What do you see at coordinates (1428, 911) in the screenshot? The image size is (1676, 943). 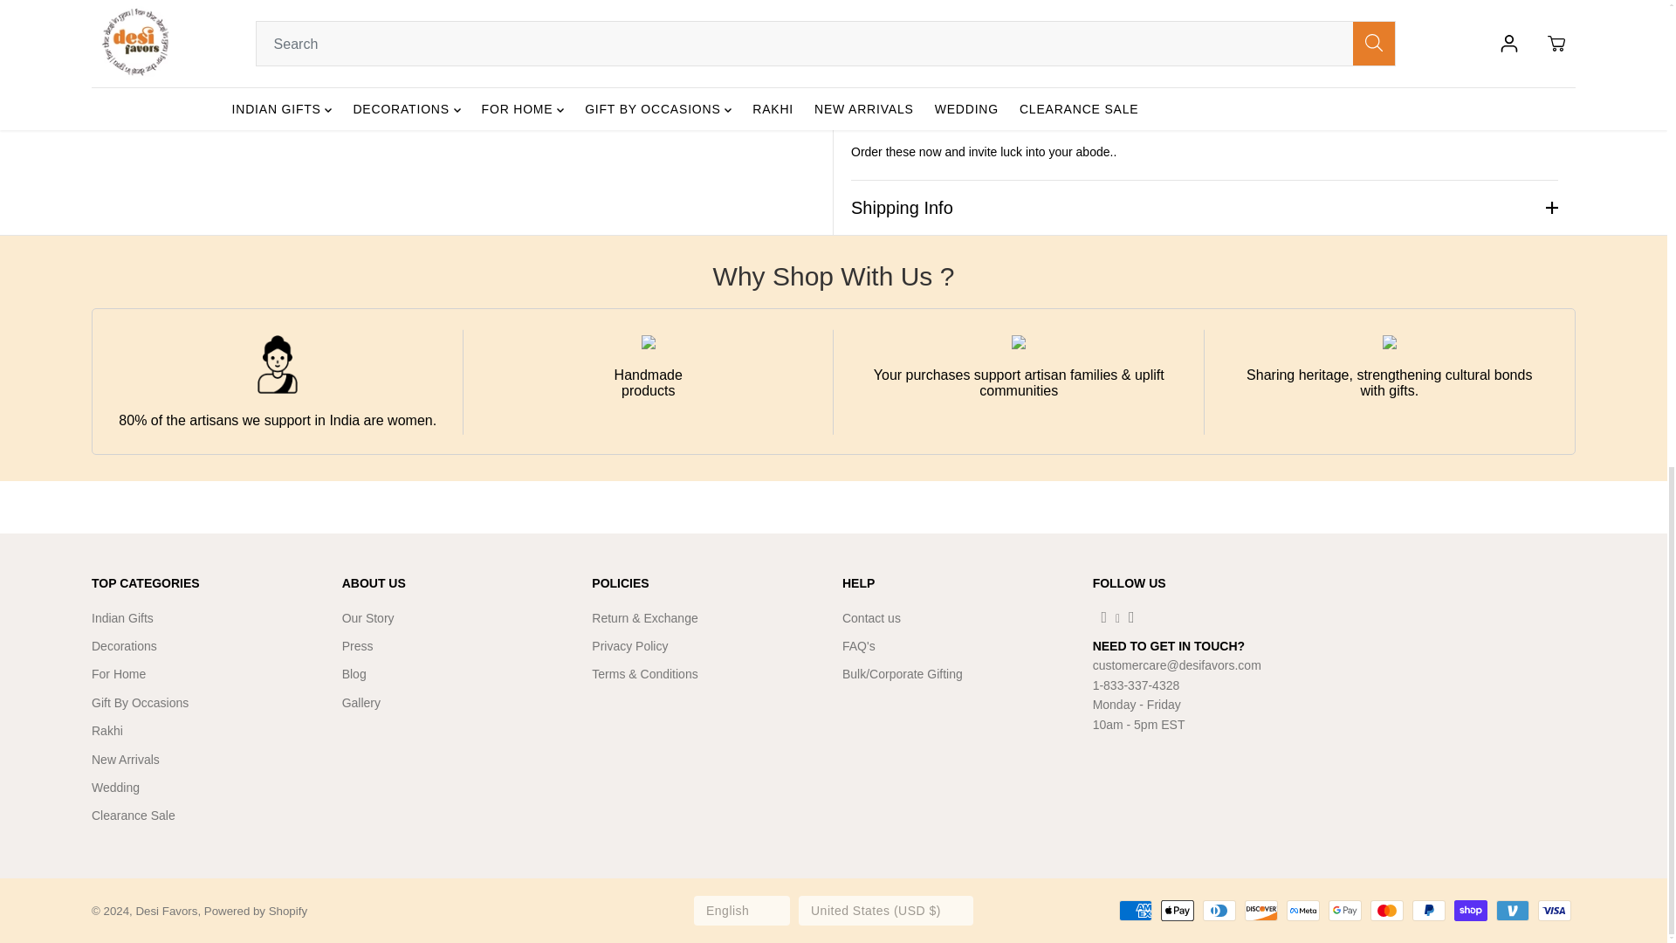 I see `PayPal` at bounding box center [1428, 911].